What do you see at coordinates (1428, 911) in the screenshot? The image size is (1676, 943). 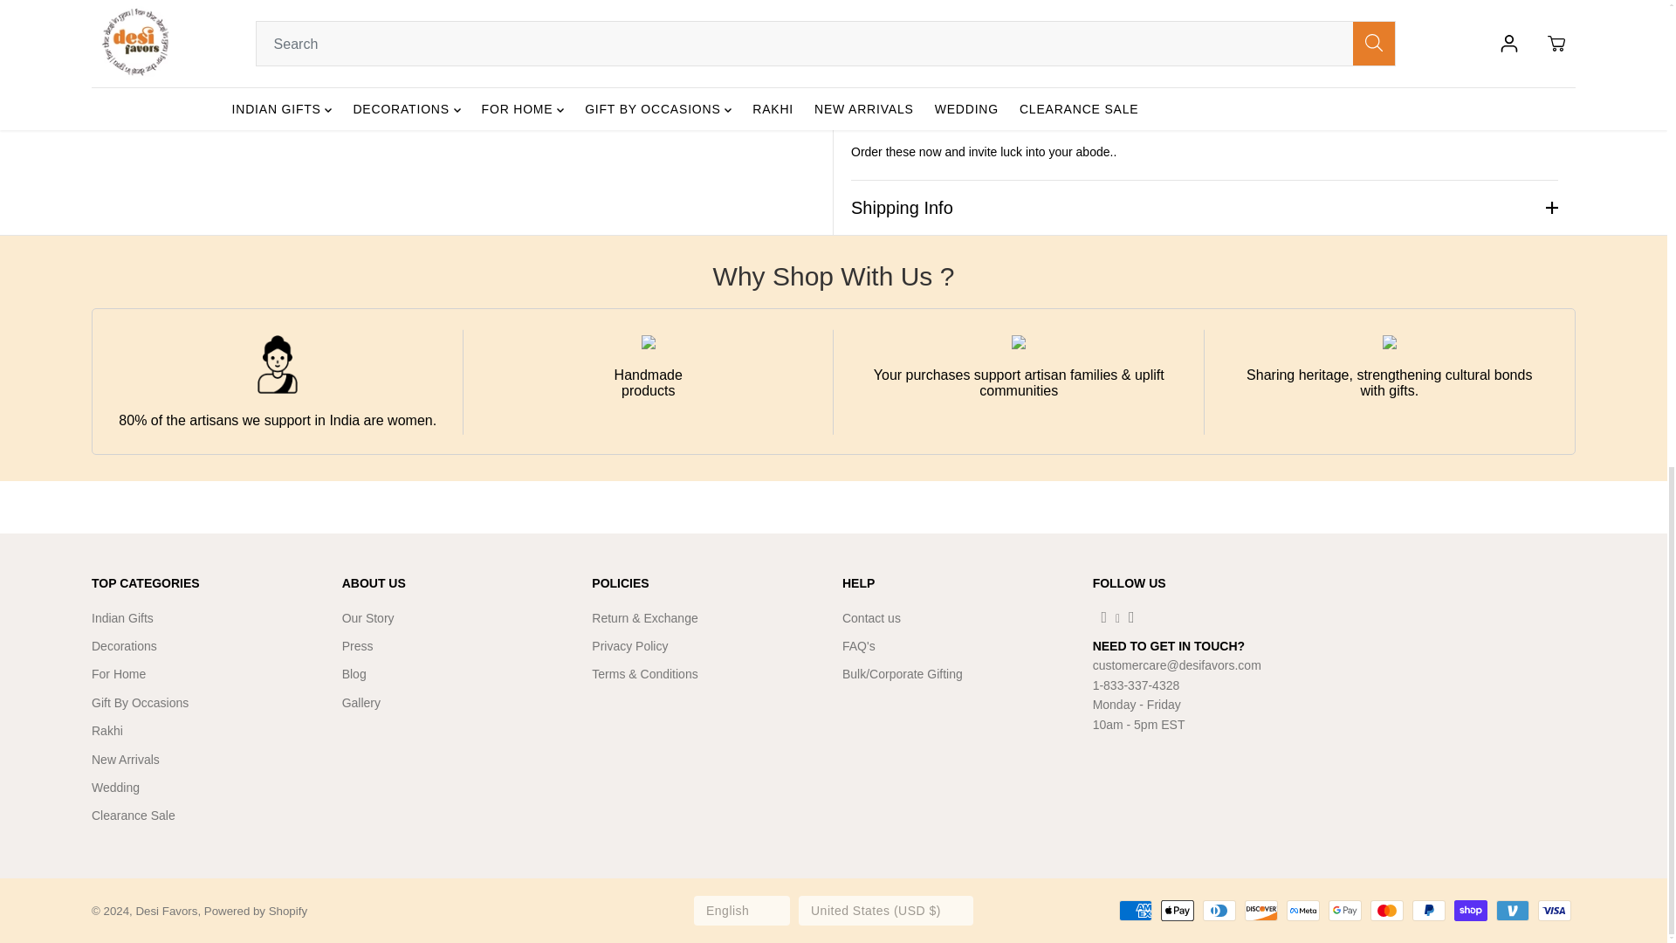 I see `PayPal` at bounding box center [1428, 911].